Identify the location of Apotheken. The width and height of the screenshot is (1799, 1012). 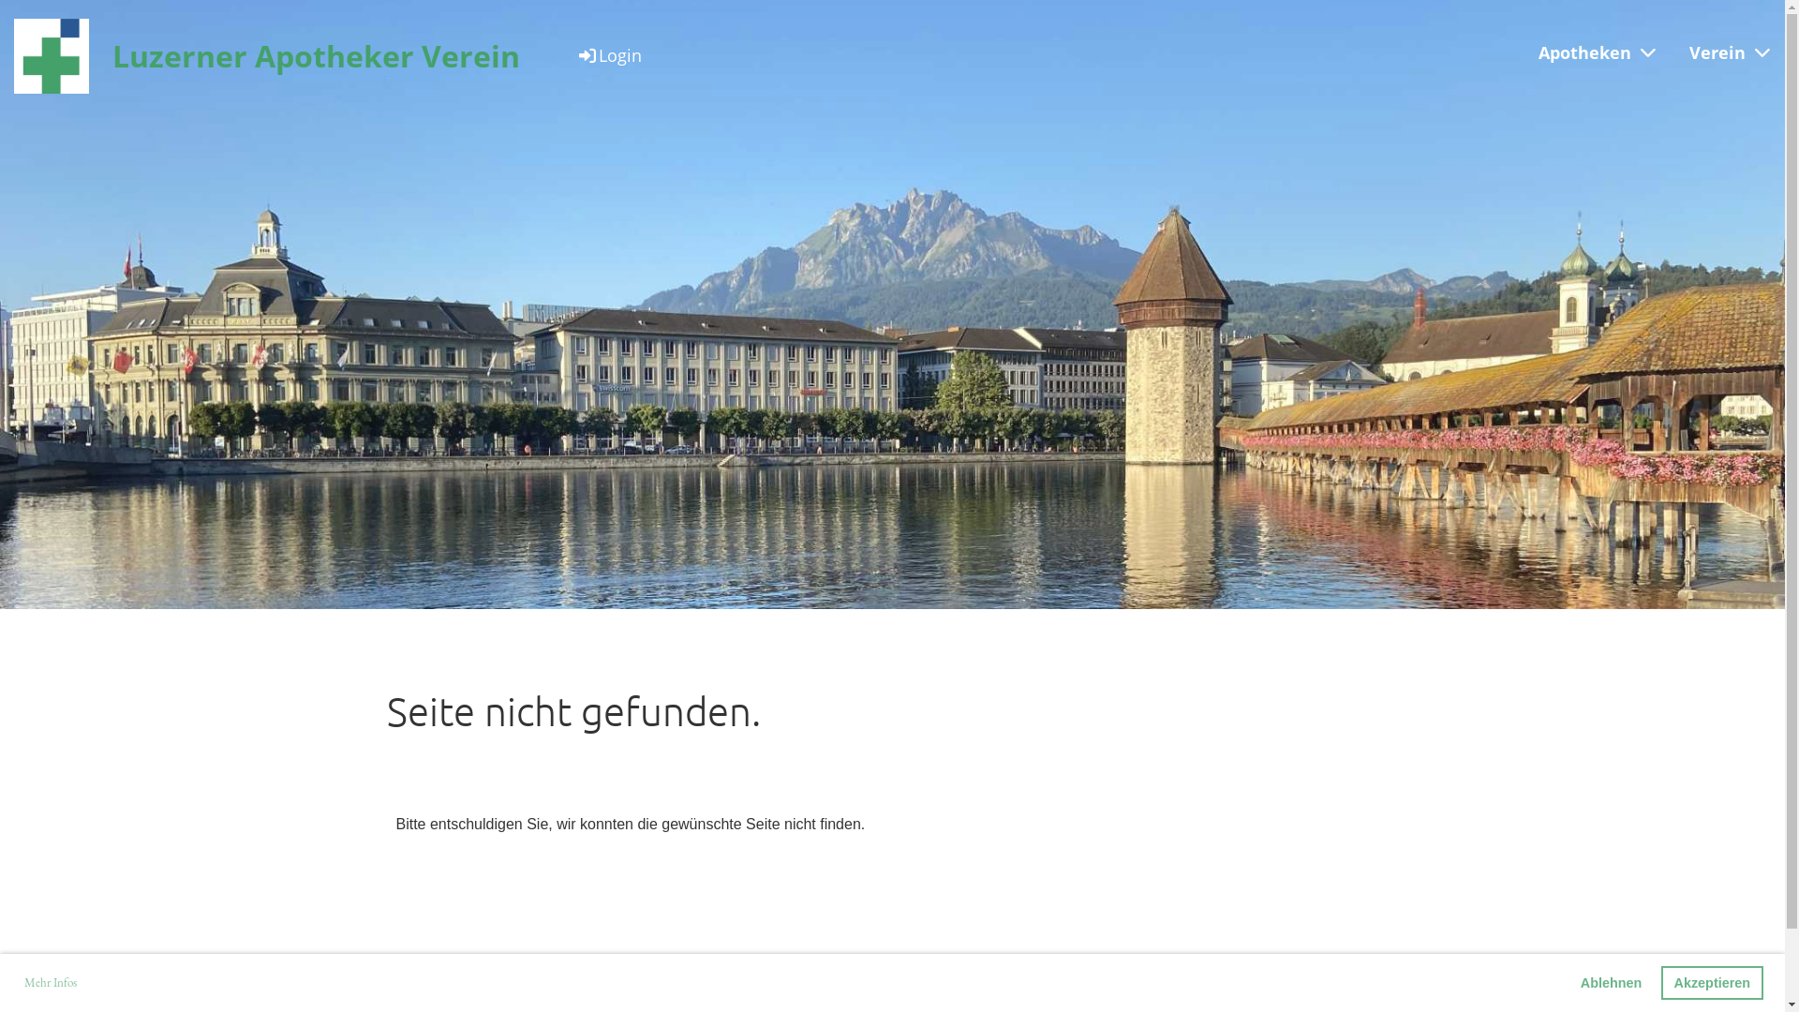
(1597, 52).